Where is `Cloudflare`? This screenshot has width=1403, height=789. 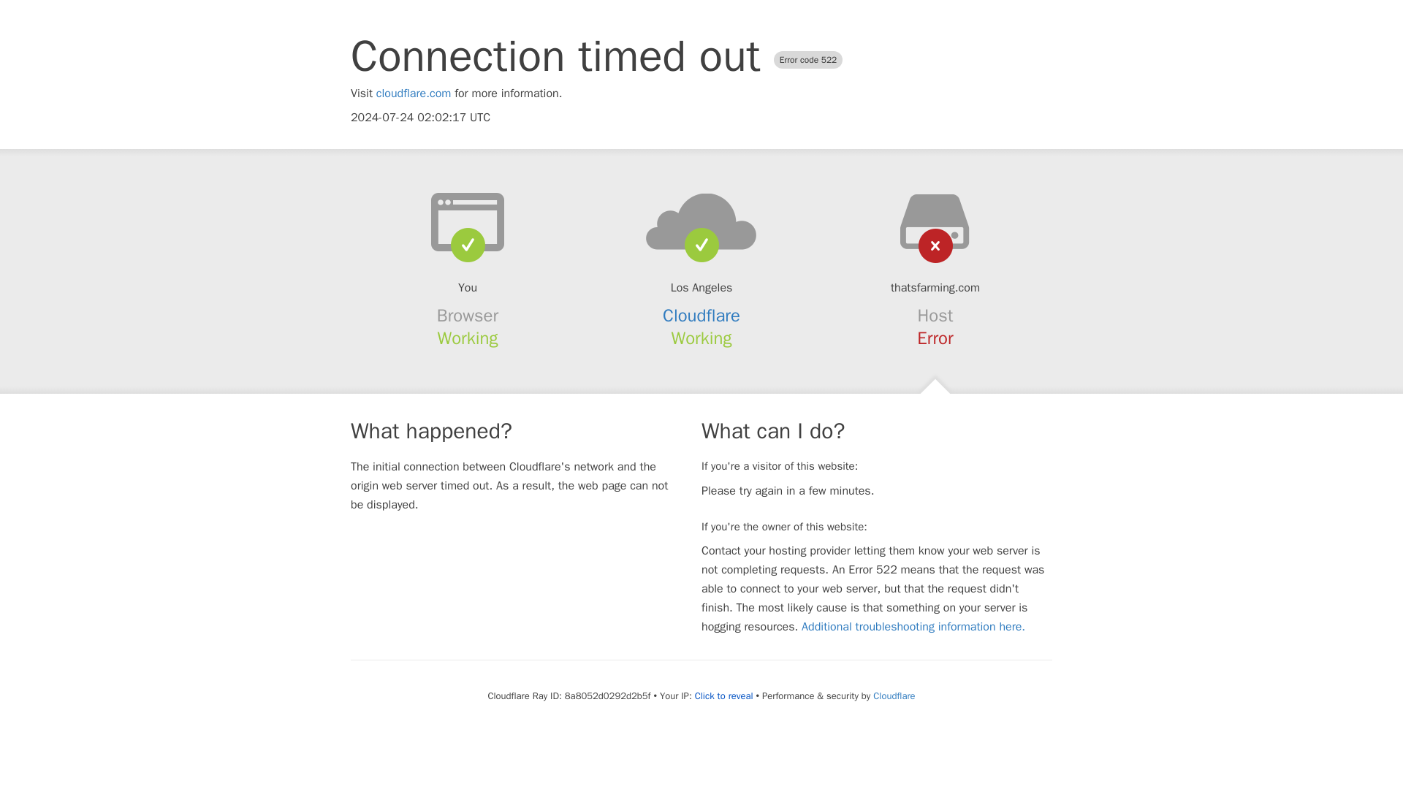 Cloudflare is located at coordinates (701, 316).